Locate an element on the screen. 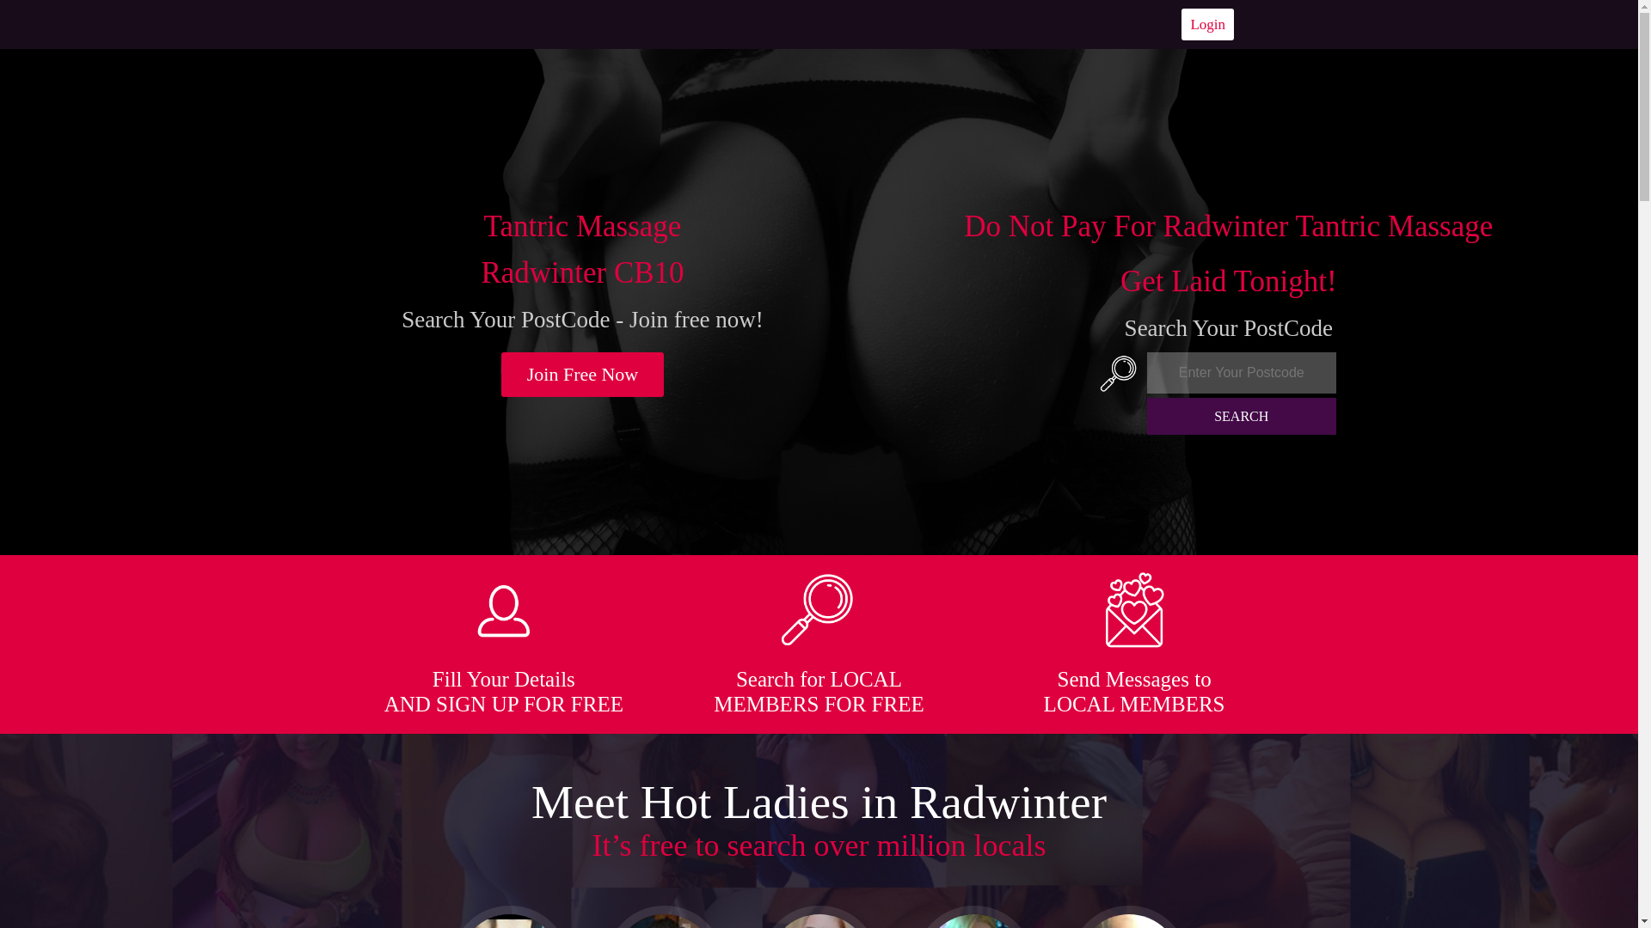 This screenshot has height=928, width=1651. Login is located at coordinates (1207, 24).